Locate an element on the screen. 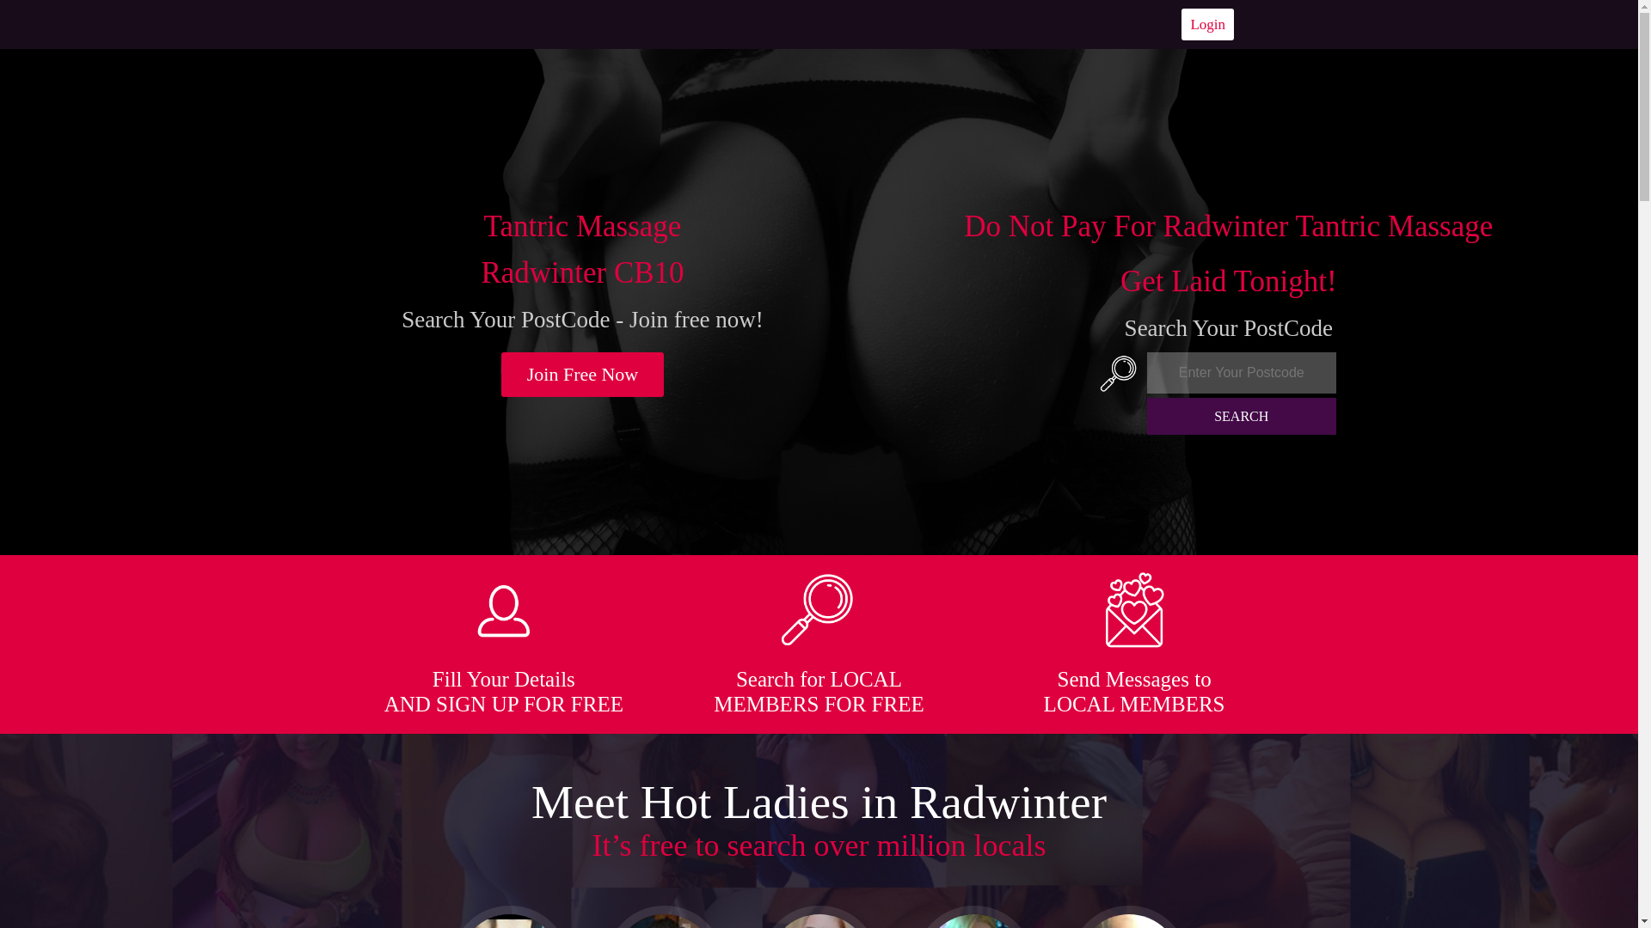 This screenshot has height=928, width=1651. Login is located at coordinates (1207, 24).